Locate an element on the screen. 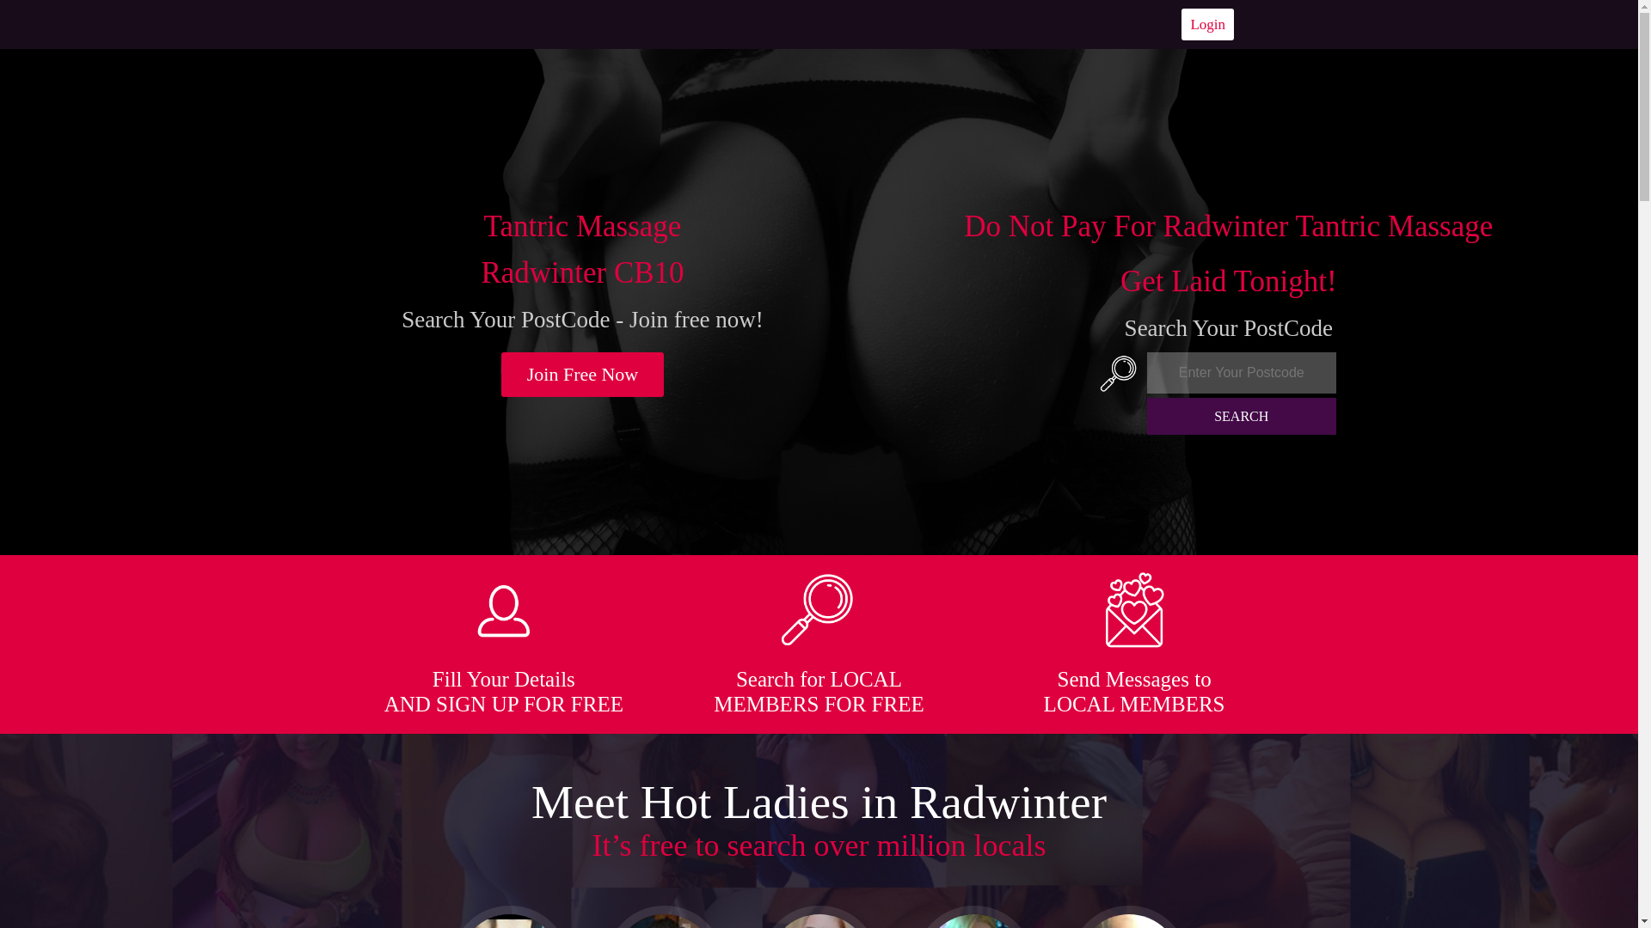 This screenshot has height=928, width=1651. Login is located at coordinates (1207, 24).